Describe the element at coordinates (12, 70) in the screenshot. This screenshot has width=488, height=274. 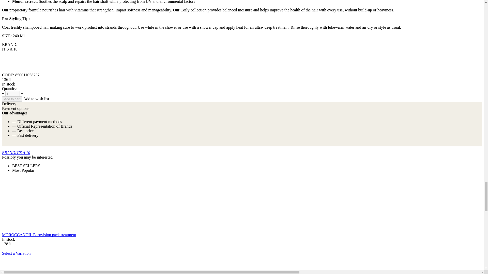
I see `BRAND: IT'S A 10` at that location.